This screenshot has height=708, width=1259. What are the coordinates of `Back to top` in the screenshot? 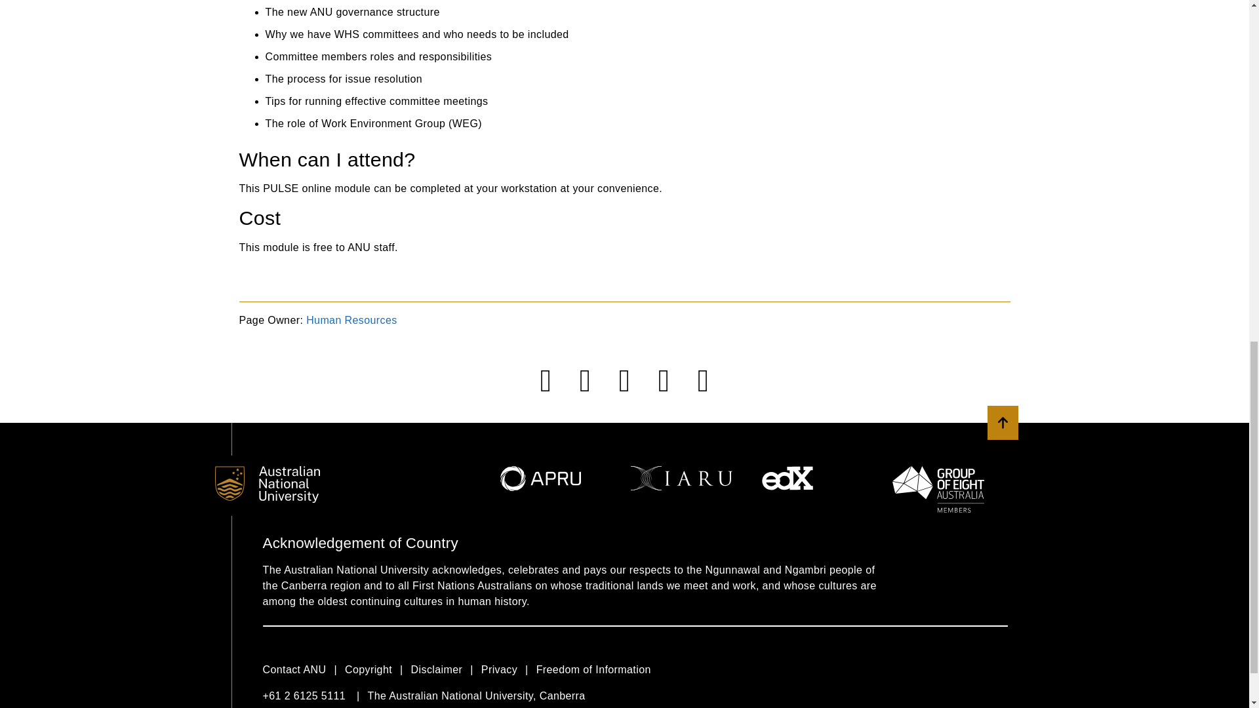 It's located at (1003, 422).